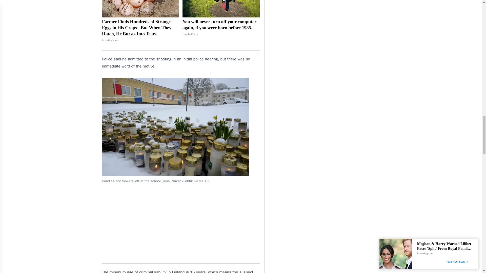  Describe the element at coordinates (181, 228) in the screenshot. I see `3rd party ad content` at that location.